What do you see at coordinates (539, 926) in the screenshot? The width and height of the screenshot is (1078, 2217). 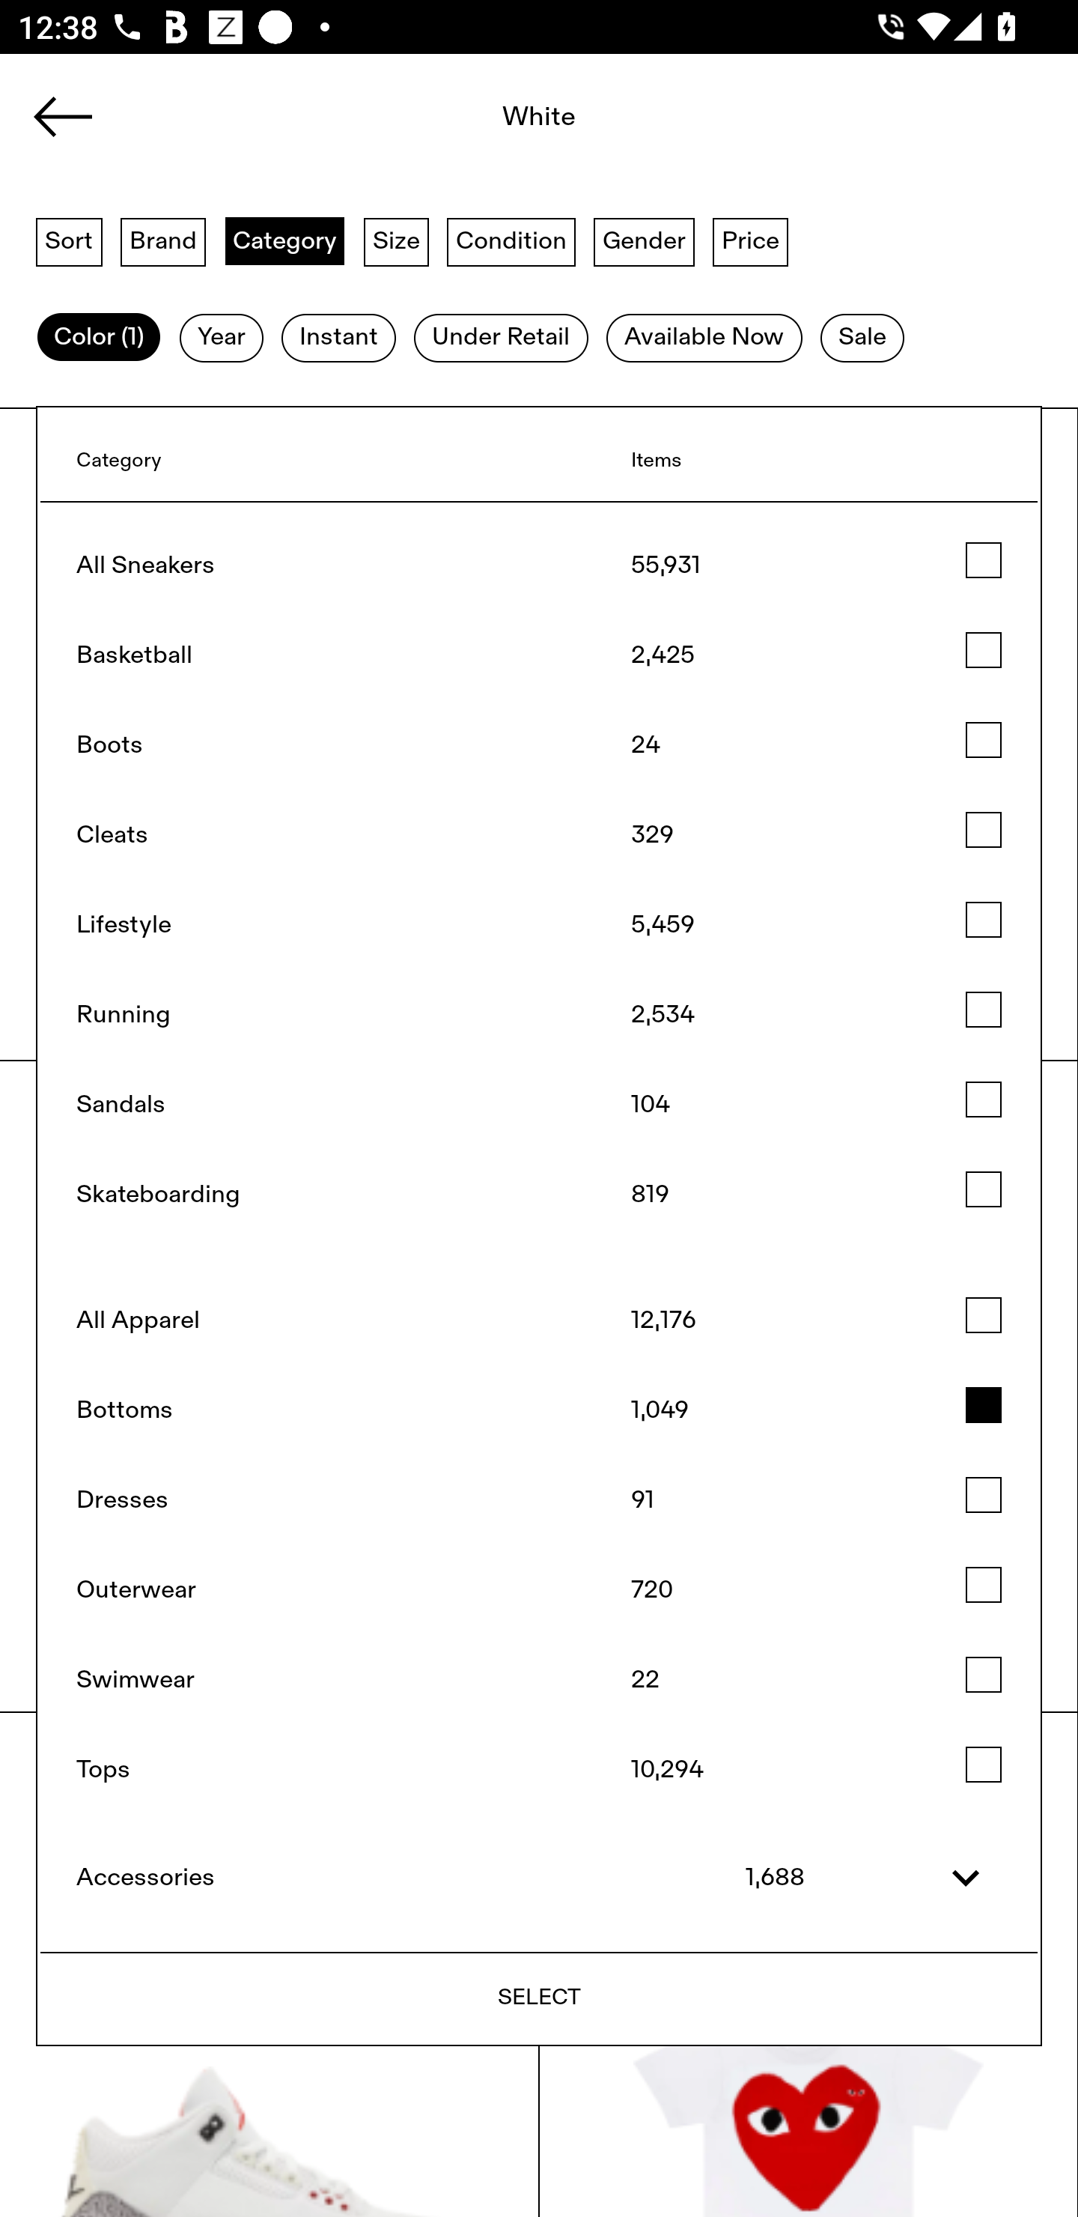 I see `Lifestyle 5,459` at bounding box center [539, 926].